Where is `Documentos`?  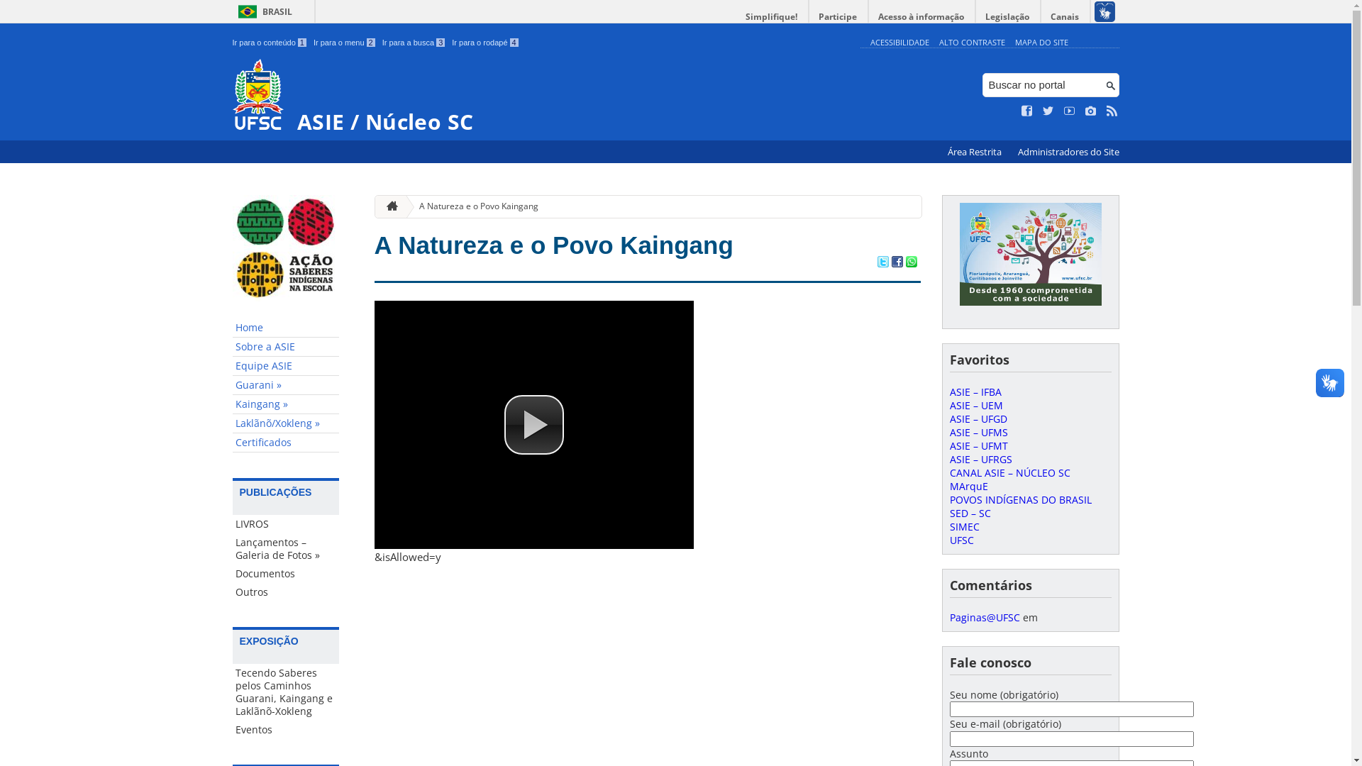 Documentos is located at coordinates (286, 574).